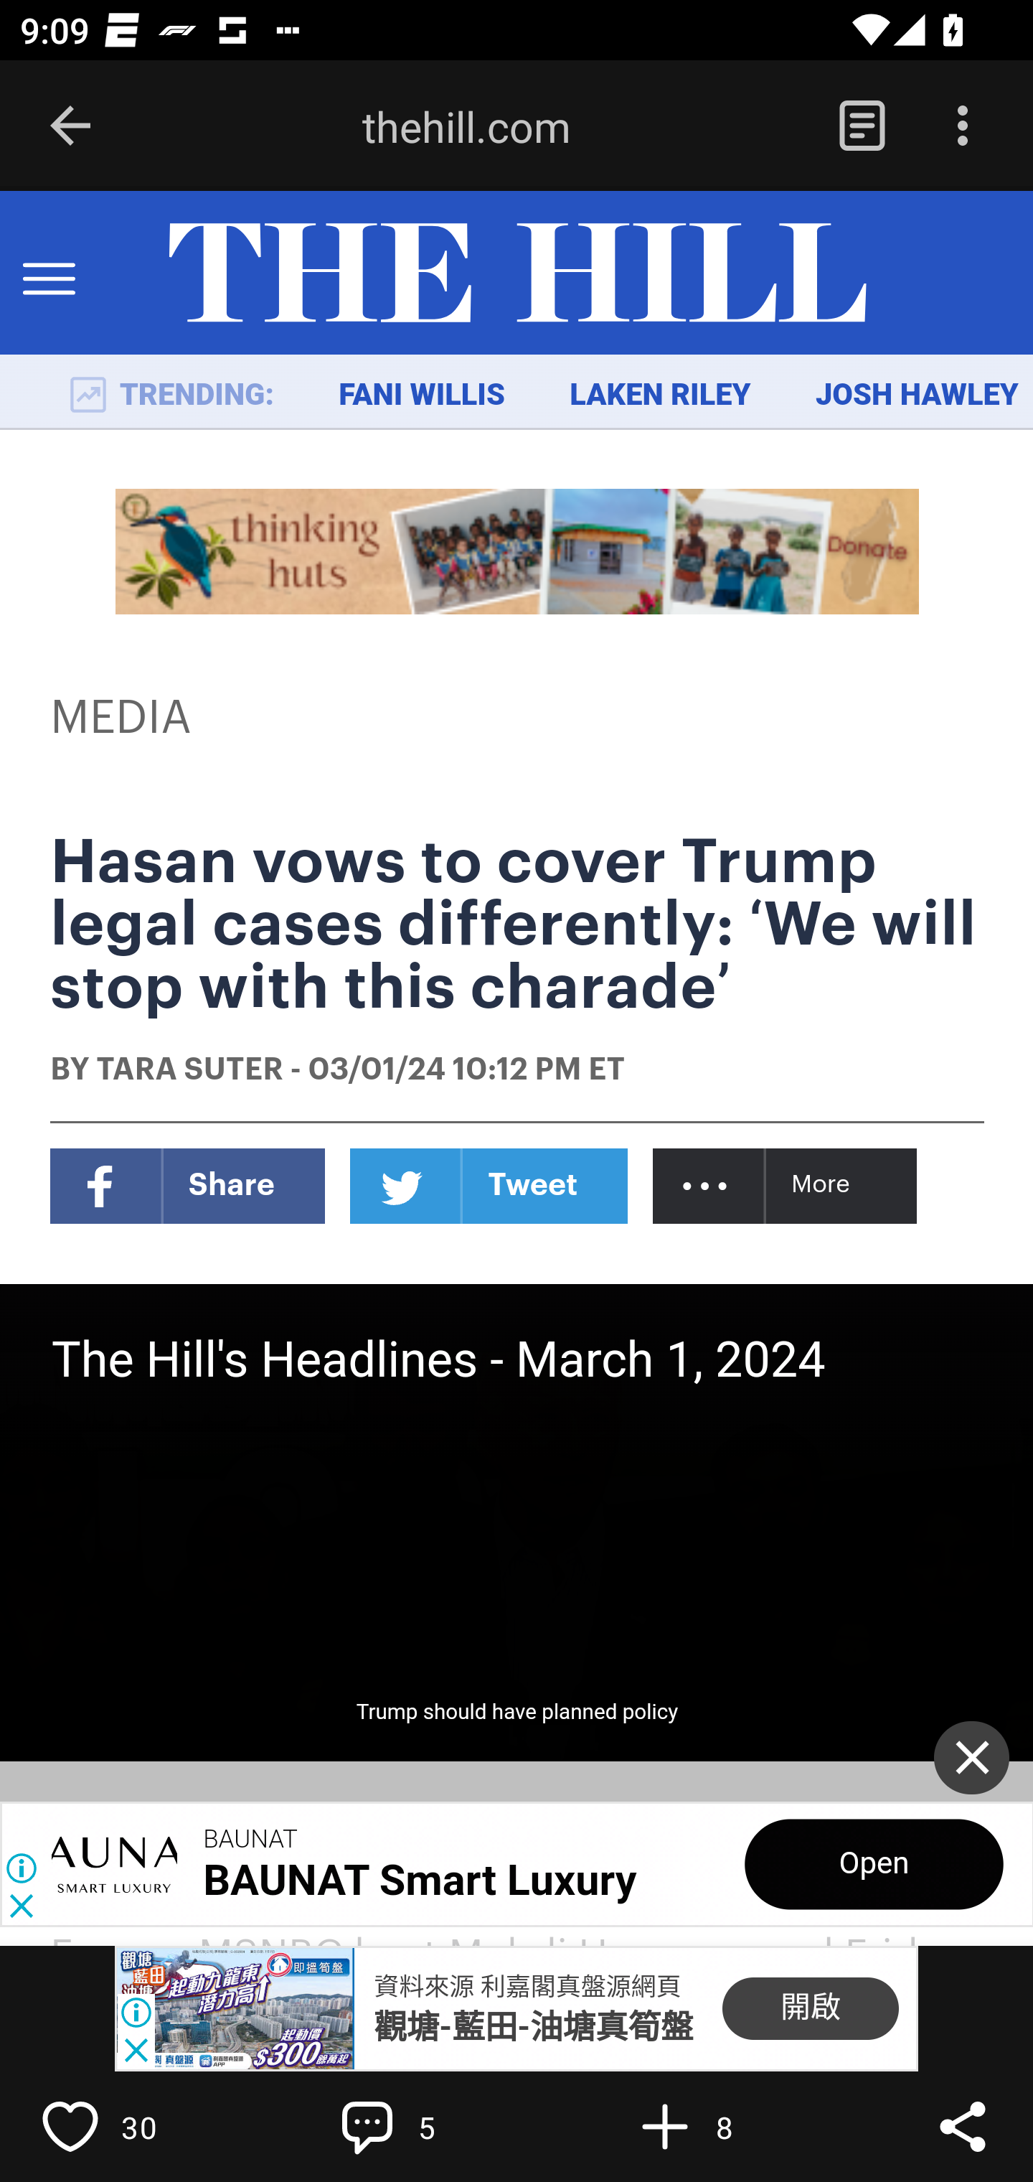 Image resolution: width=1033 pixels, height=2182 pixels. I want to click on TARA SUTER, so click(189, 1071).